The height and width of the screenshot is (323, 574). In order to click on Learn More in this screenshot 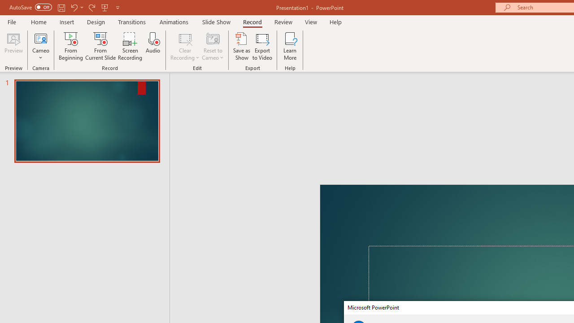, I will do `click(290, 46)`.